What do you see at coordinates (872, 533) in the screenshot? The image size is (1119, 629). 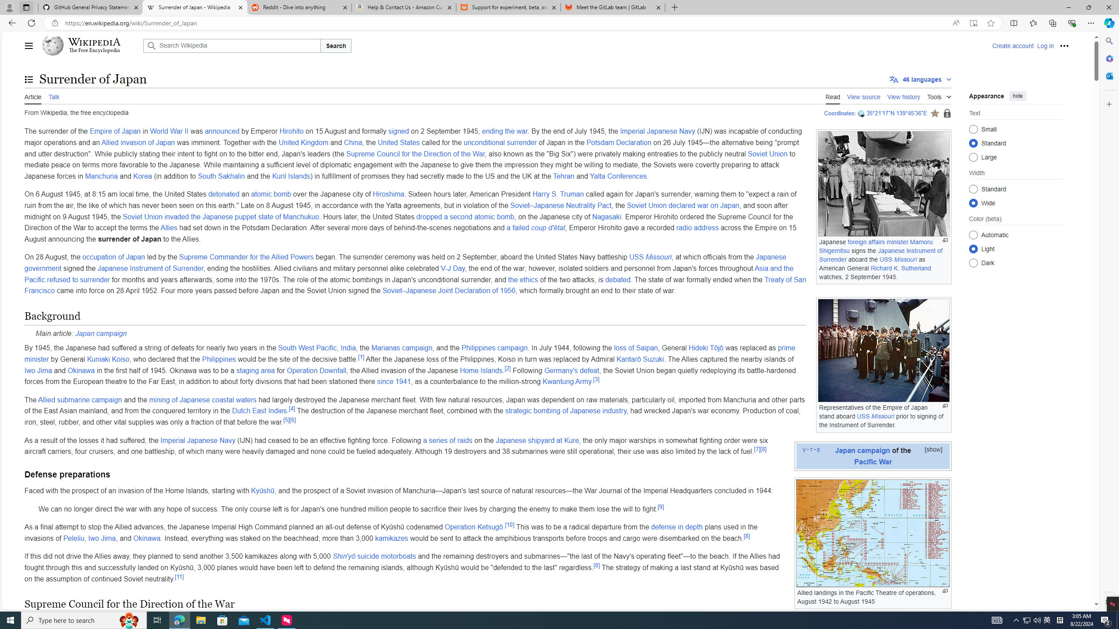 I see `Class: mw-file-description` at bounding box center [872, 533].